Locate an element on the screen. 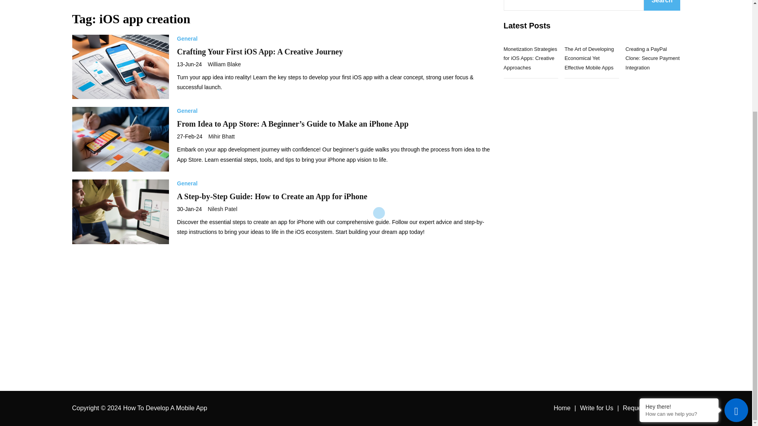  General is located at coordinates (187, 125).